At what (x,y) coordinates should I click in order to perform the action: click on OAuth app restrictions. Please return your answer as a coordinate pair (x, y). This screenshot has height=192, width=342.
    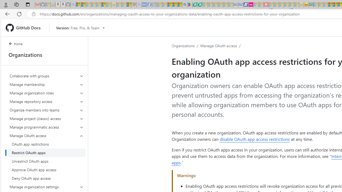
    Looking at the image, I should click on (46, 144).